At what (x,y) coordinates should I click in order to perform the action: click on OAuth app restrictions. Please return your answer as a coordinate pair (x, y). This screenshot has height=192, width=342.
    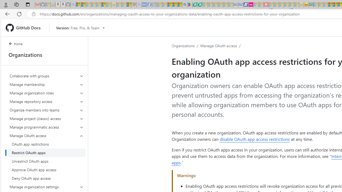
    Looking at the image, I should click on (46, 144).